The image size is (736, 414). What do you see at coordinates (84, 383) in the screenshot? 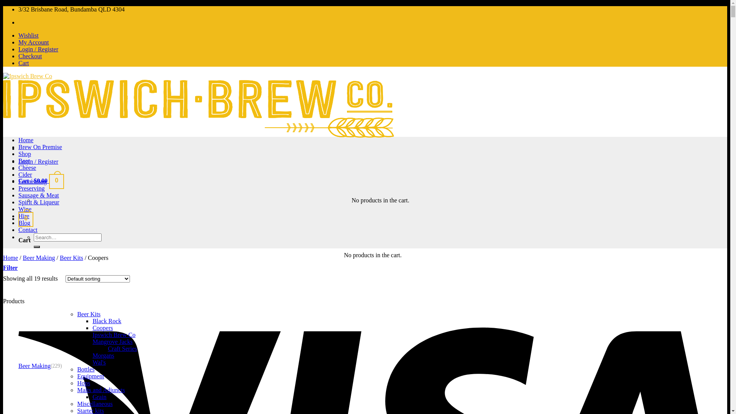
I see `Hops` at bounding box center [84, 383].